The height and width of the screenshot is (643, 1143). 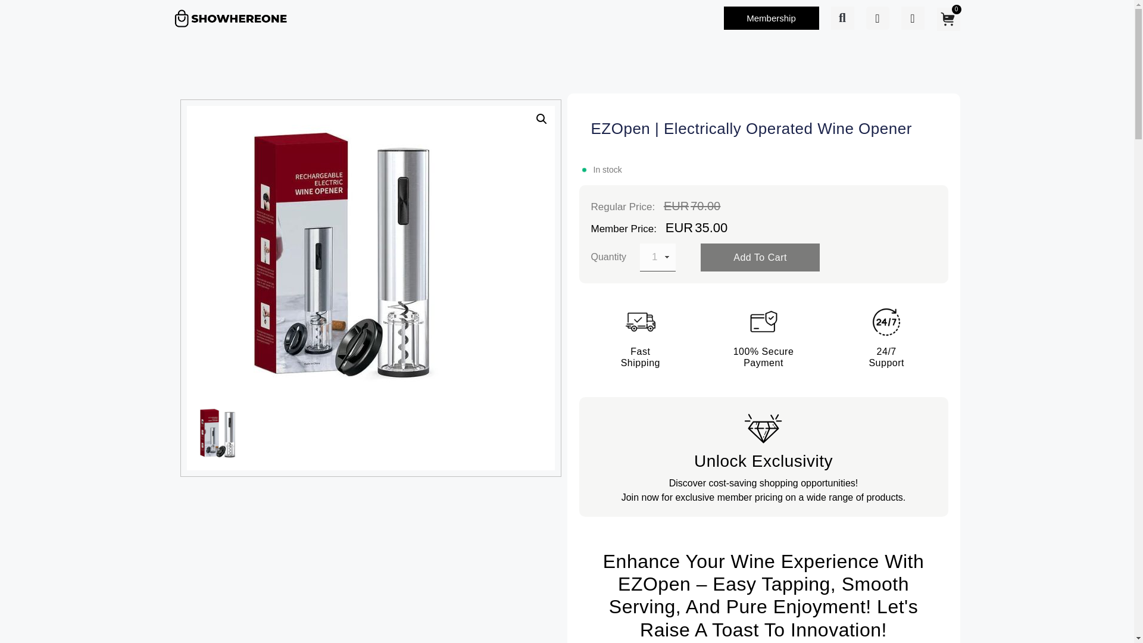 What do you see at coordinates (948, 18) in the screenshot?
I see `0` at bounding box center [948, 18].